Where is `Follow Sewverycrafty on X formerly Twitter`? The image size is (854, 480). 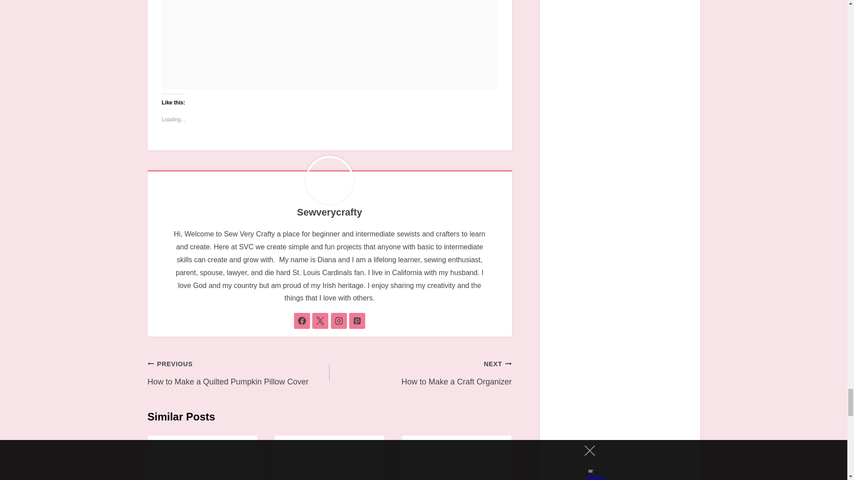 Follow Sewverycrafty on X formerly Twitter is located at coordinates (320, 321).